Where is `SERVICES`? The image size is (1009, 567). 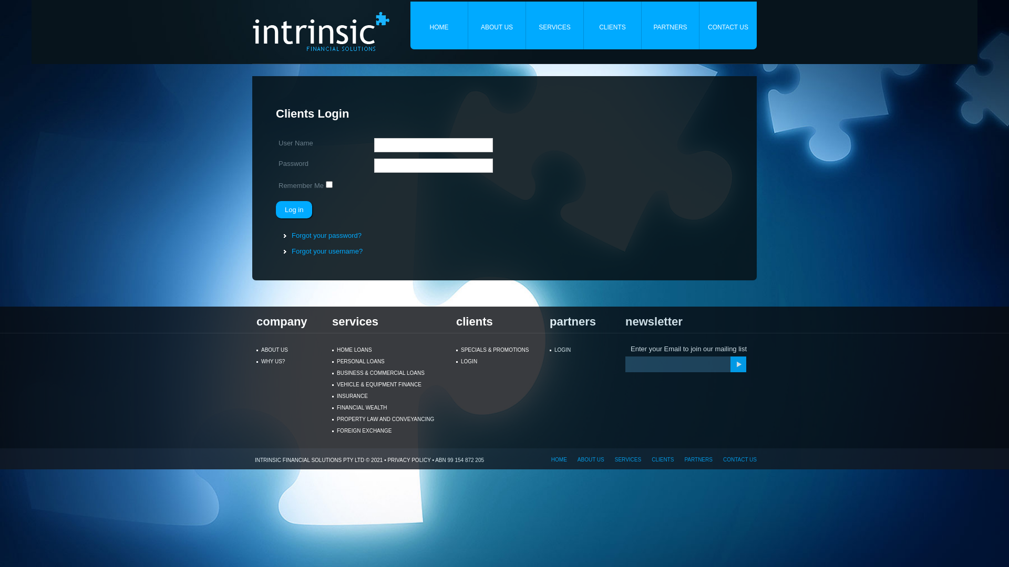
SERVICES is located at coordinates (623, 460).